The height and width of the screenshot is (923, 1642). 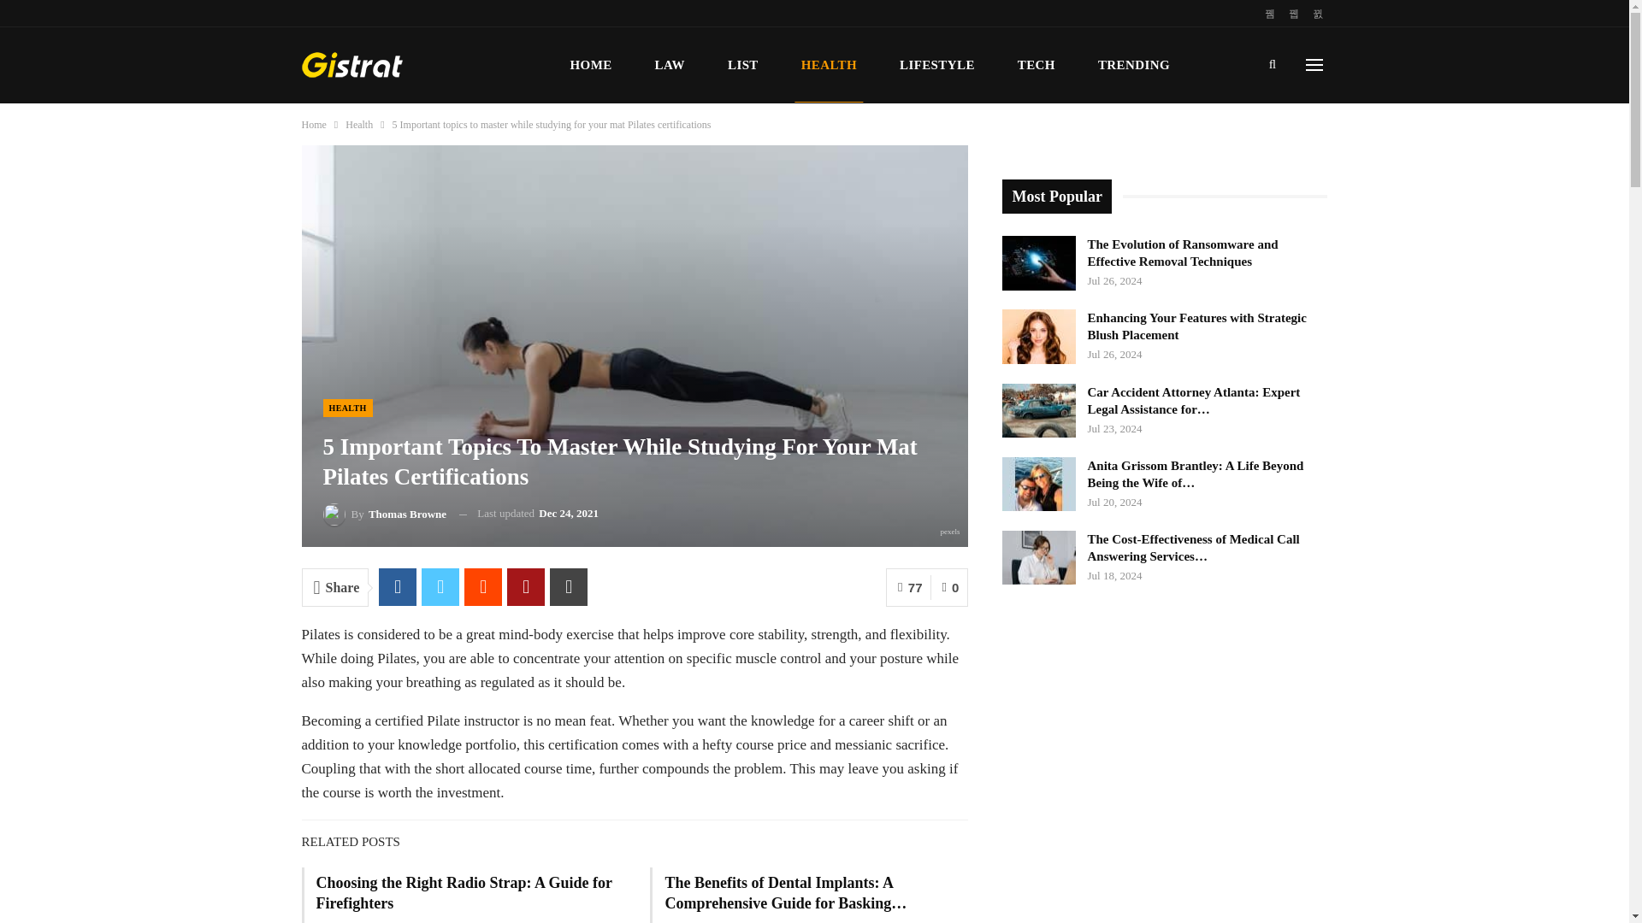 I want to click on Home, so click(x=313, y=125).